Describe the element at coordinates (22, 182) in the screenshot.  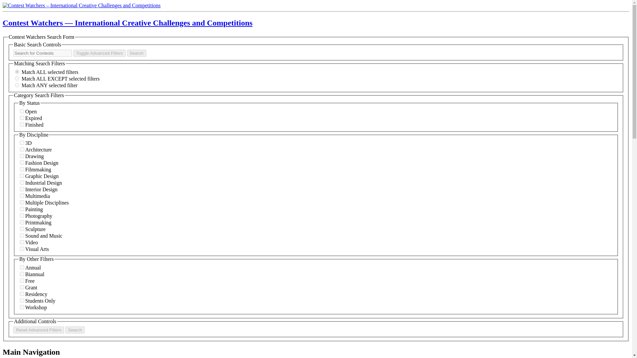
I see `124` at that location.